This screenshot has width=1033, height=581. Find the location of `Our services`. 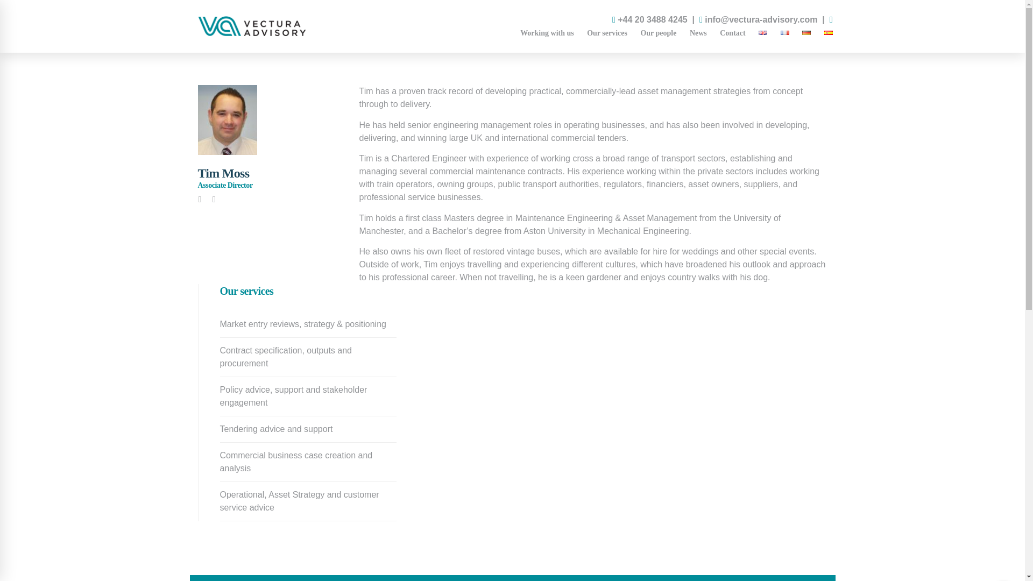

Our services is located at coordinates (607, 33).